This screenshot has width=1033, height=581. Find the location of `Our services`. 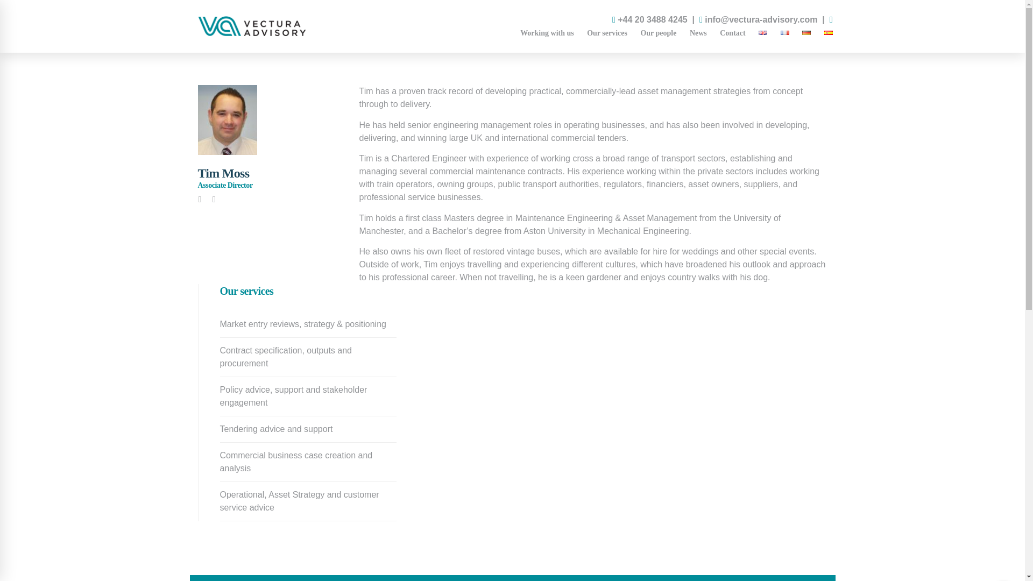

Our services is located at coordinates (607, 33).